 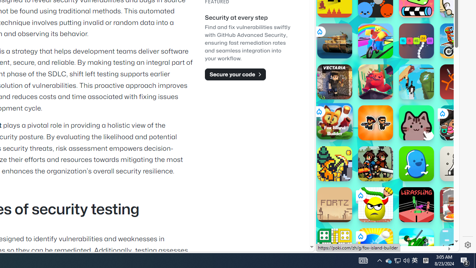 What do you see at coordinates (457, 41) in the screenshot?
I see `Moto X3M` at bounding box center [457, 41].